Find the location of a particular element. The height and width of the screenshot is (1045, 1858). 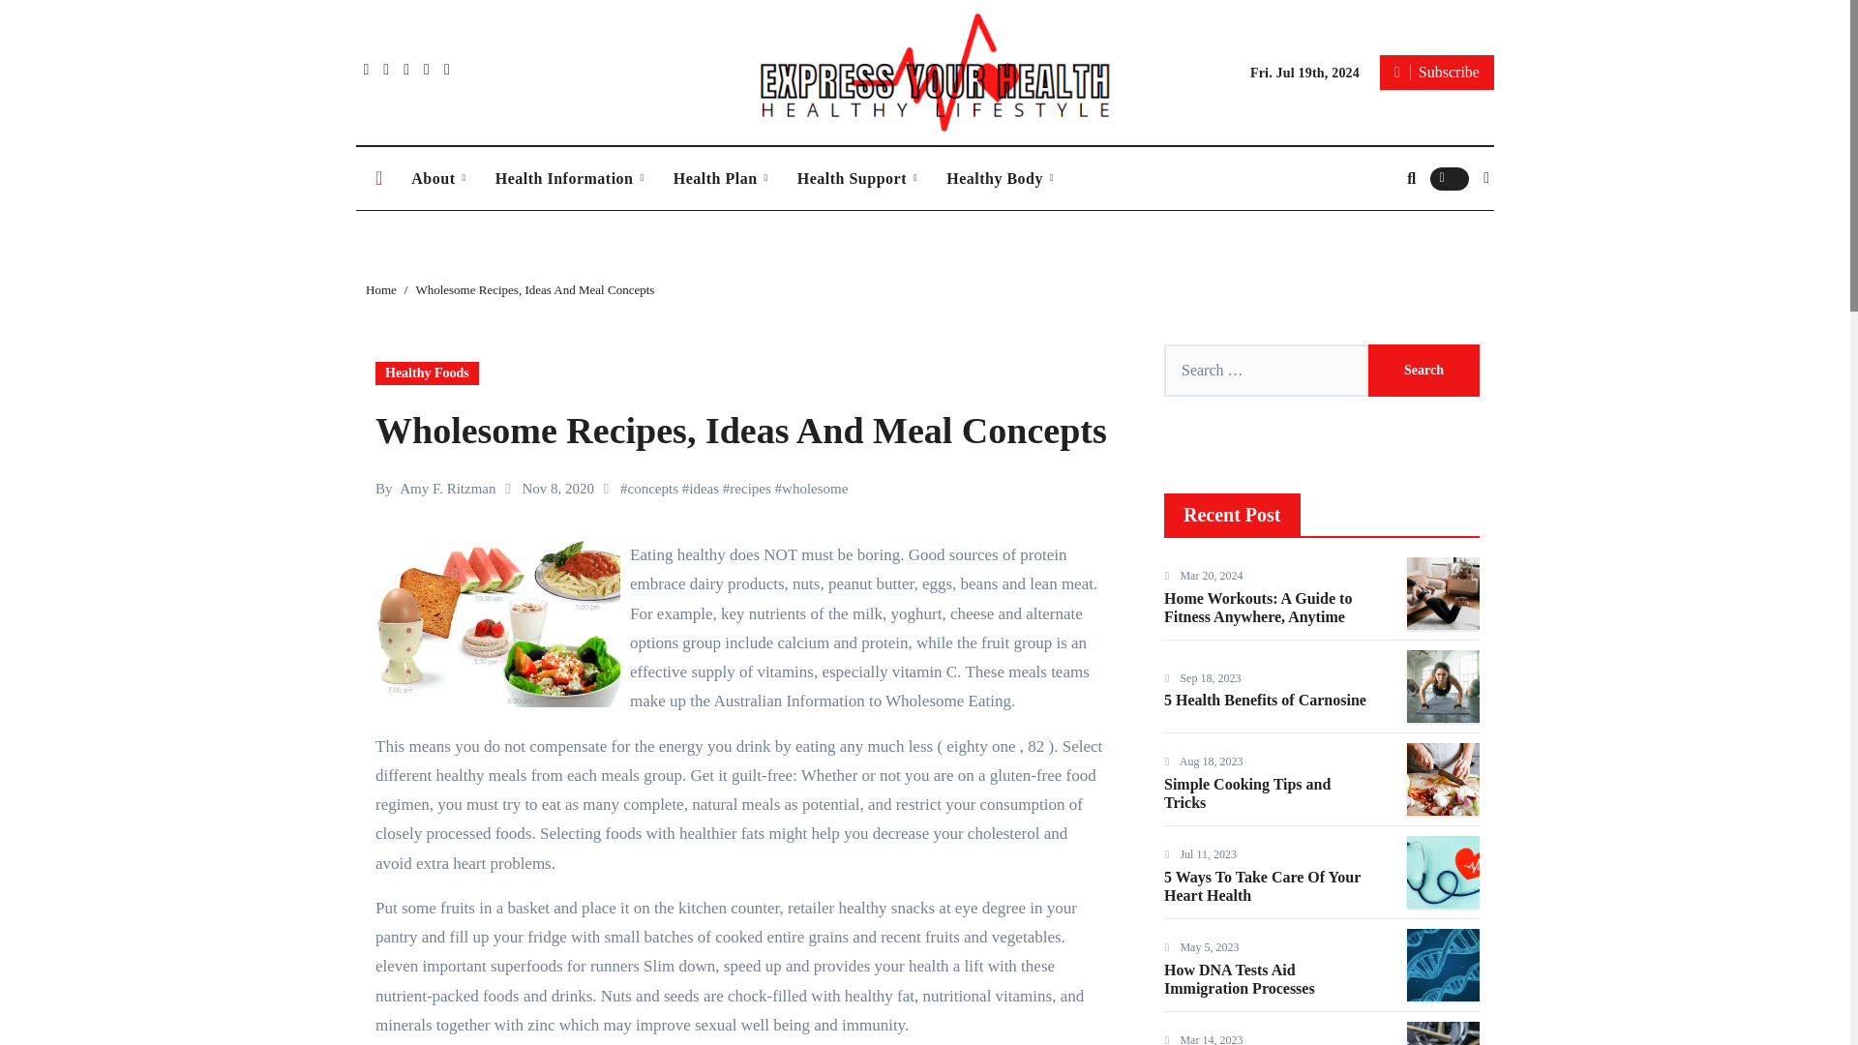

Health Plan is located at coordinates (720, 178).